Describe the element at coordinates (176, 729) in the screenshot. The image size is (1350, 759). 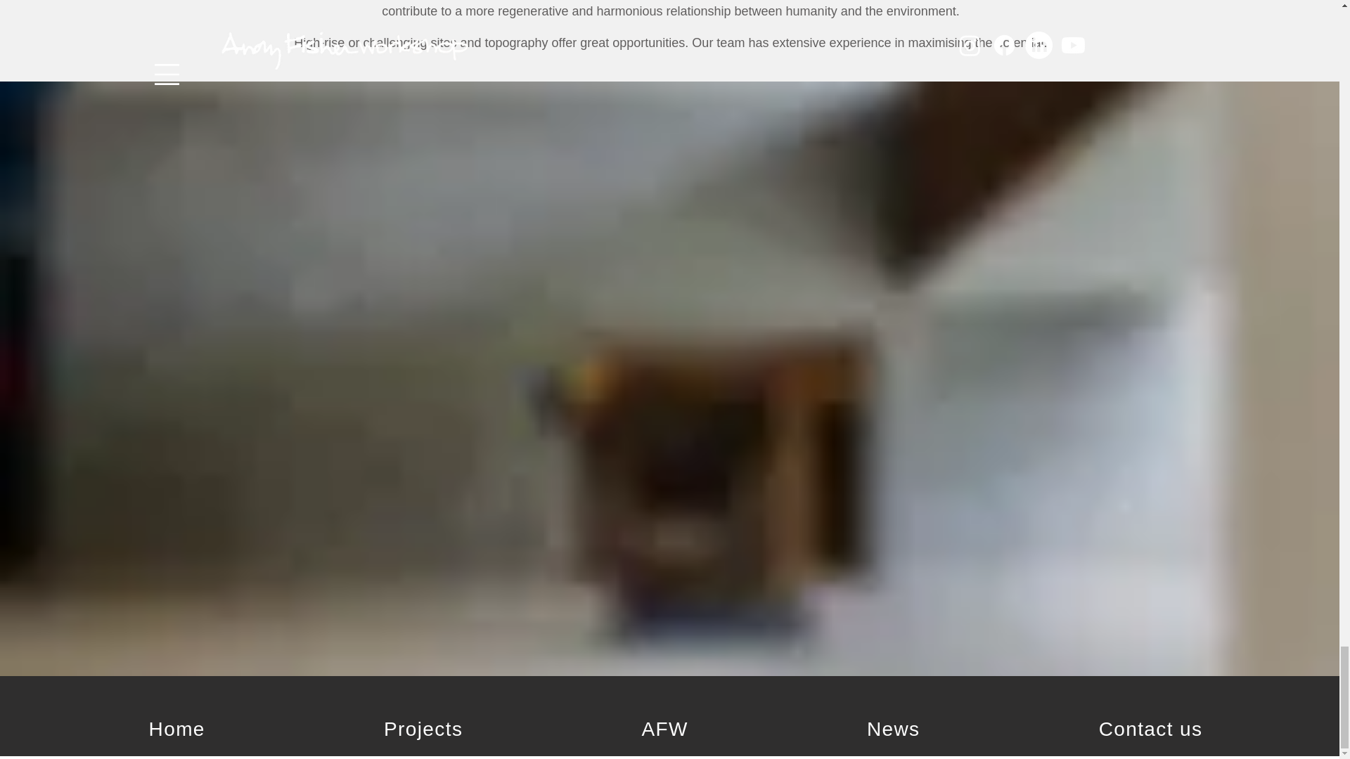
I see `Home` at that location.